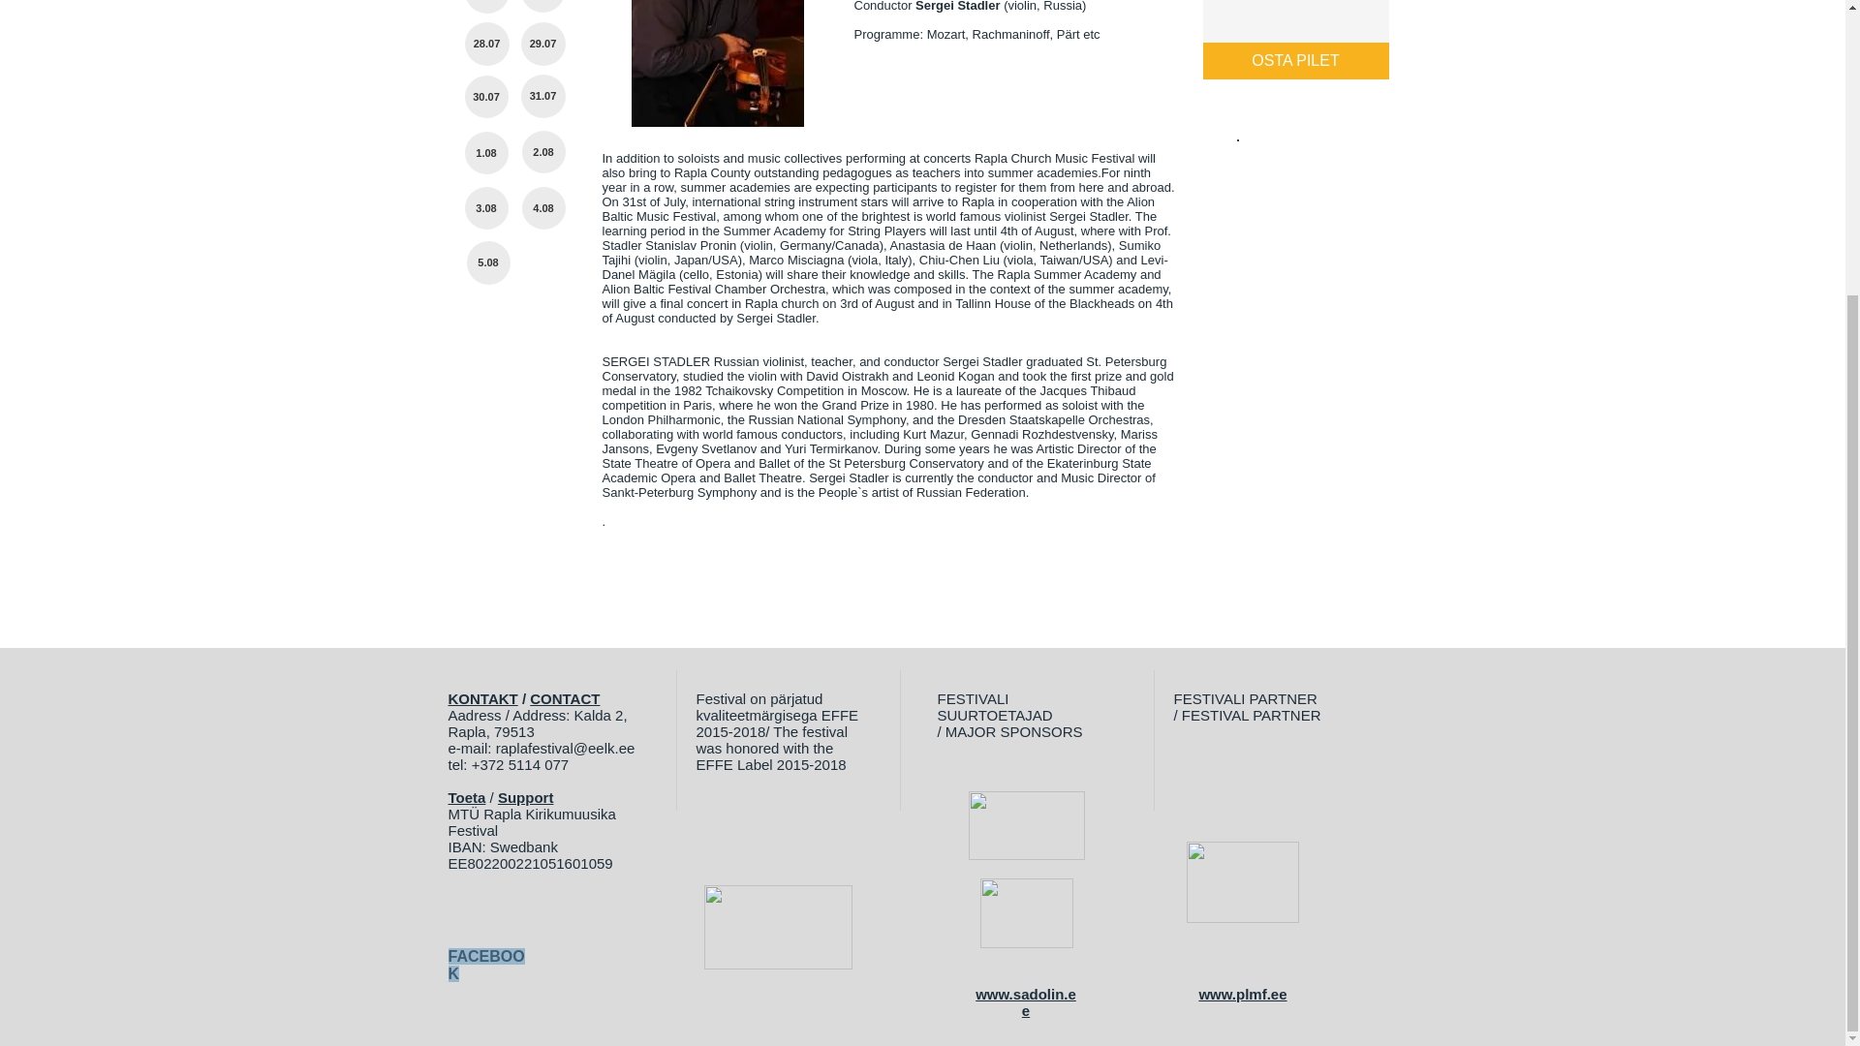  What do you see at coordinates (1296, 61) in the screenshot?
I see `OSTA PILET` at bounding box center [1296, 61].